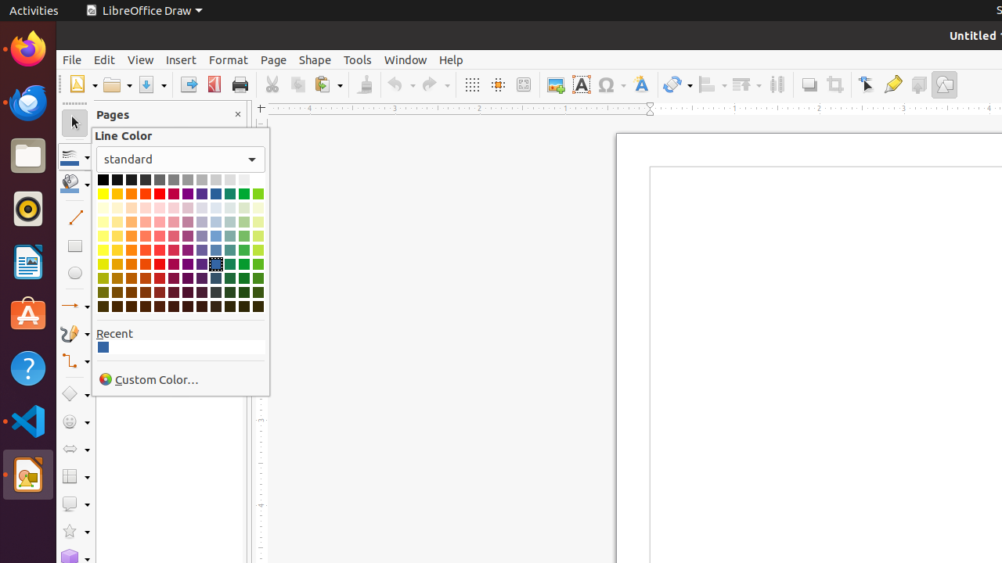 This screenshot has height=563, width=1002. Describe the element at coordinates (75, 246) in the screenshot. I see `Rectangle` at that location.